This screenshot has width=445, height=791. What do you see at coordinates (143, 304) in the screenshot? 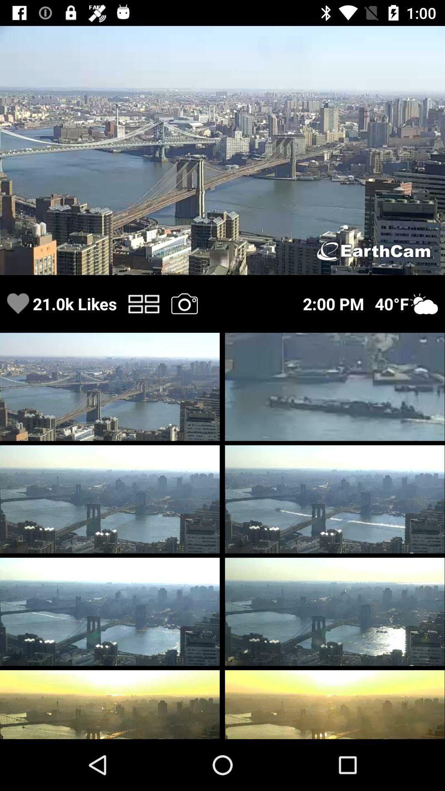
I see `switch photo disposal` at bounding box center [143, 304].